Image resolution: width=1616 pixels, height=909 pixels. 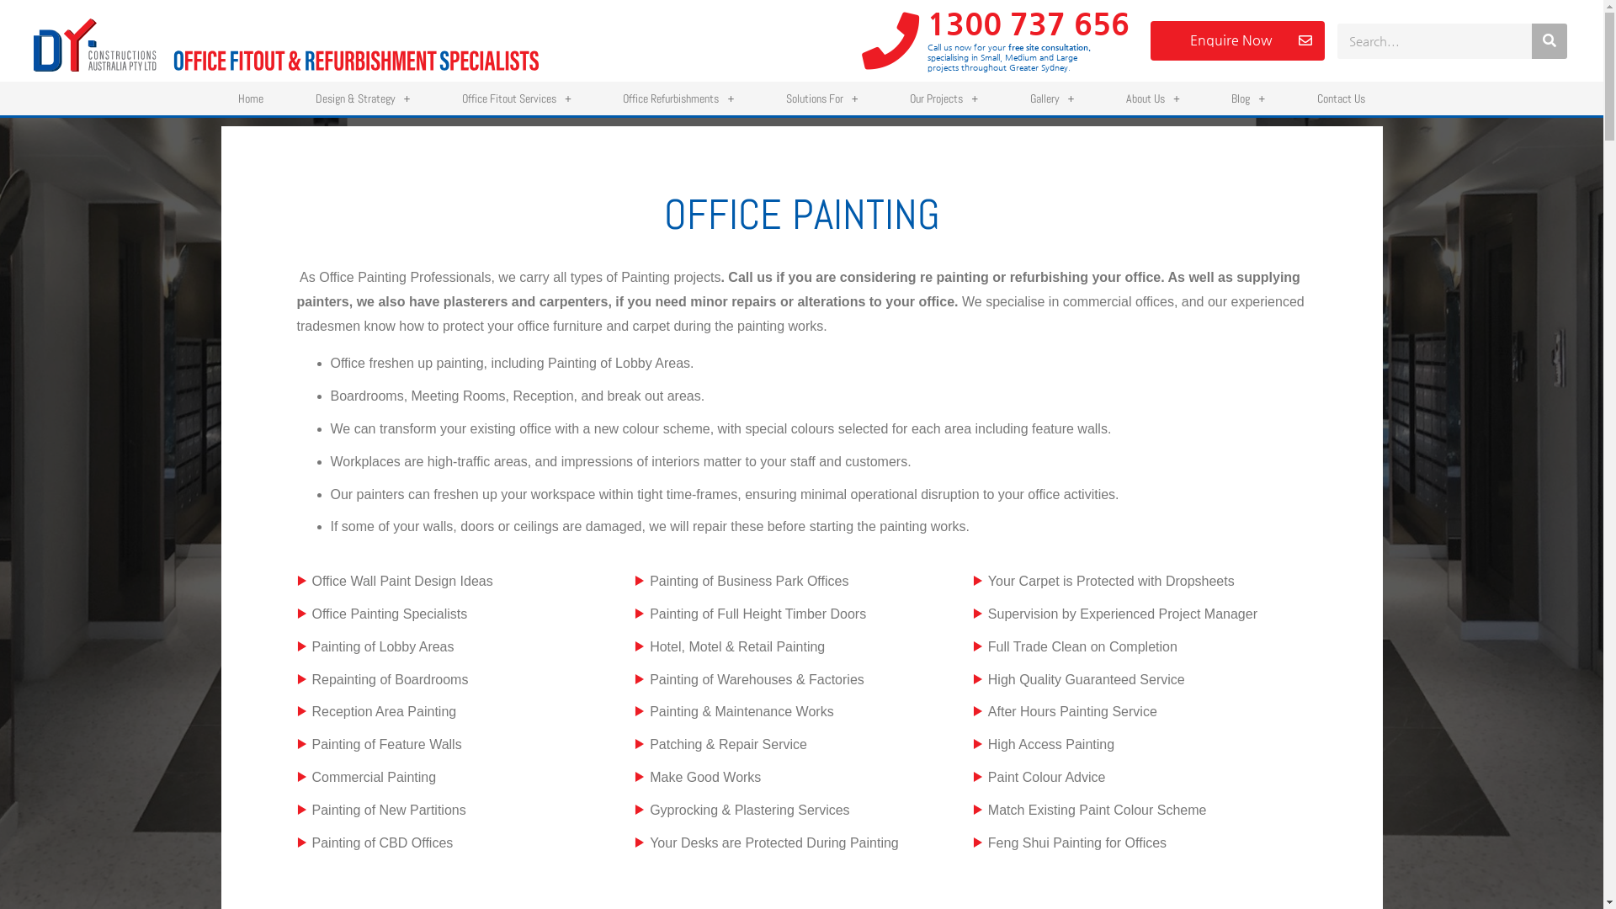 I want to click on Contact Us, so click(x=1341, y=98).